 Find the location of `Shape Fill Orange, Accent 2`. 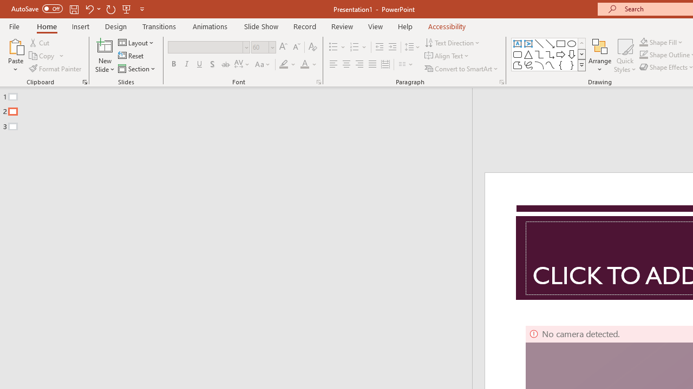

Shape Fill Orange, Accent 2 is located at coordinates (643, 42).